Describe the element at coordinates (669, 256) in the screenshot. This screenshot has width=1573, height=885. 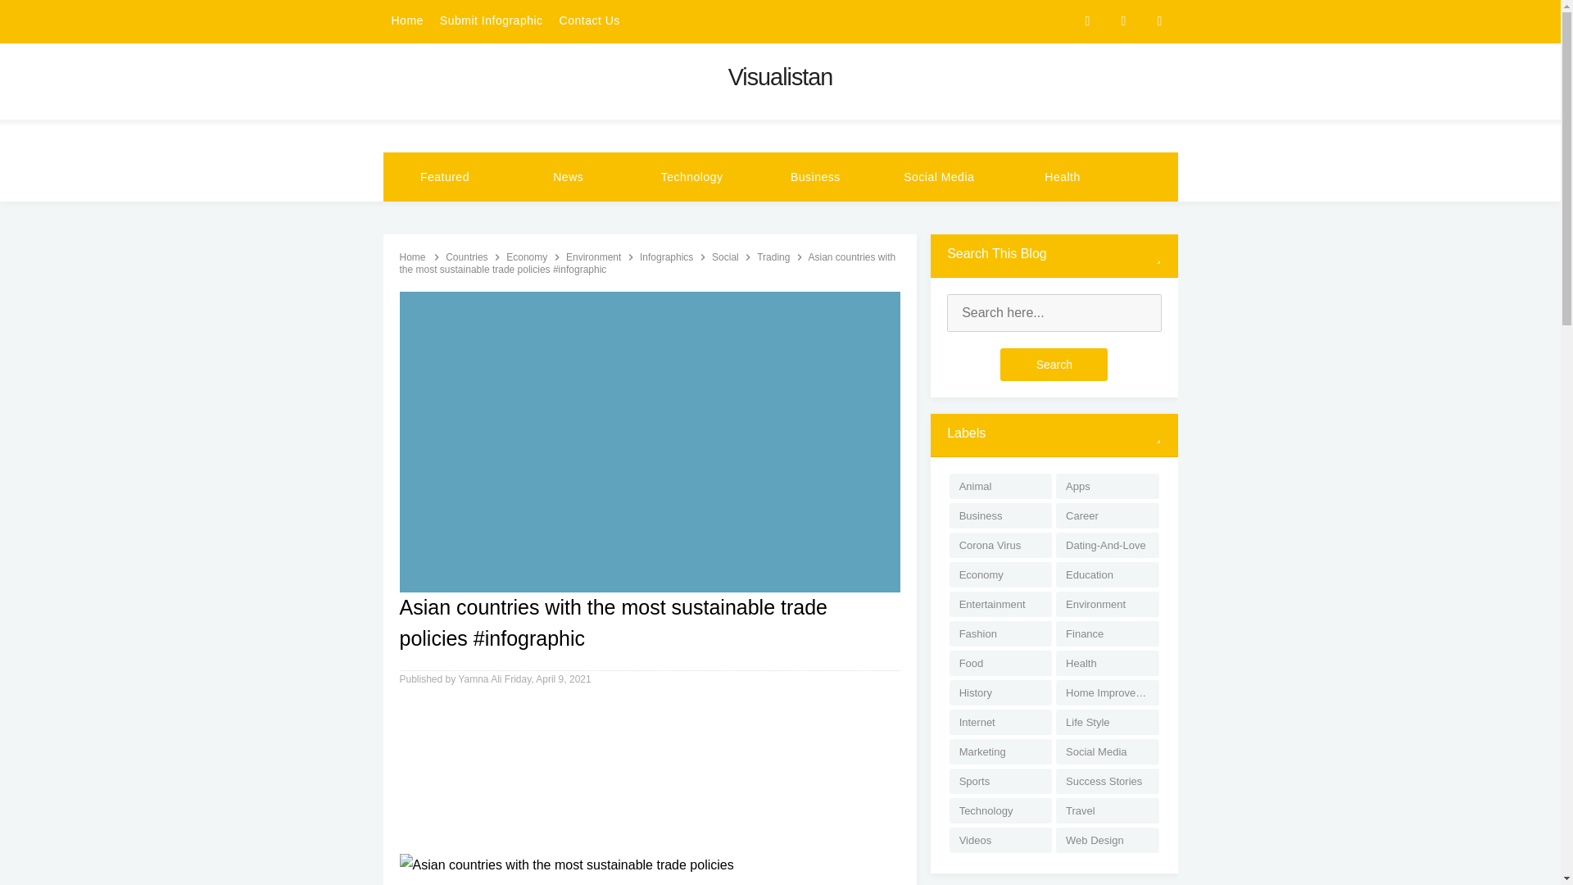
I see `Infographics` at that location.